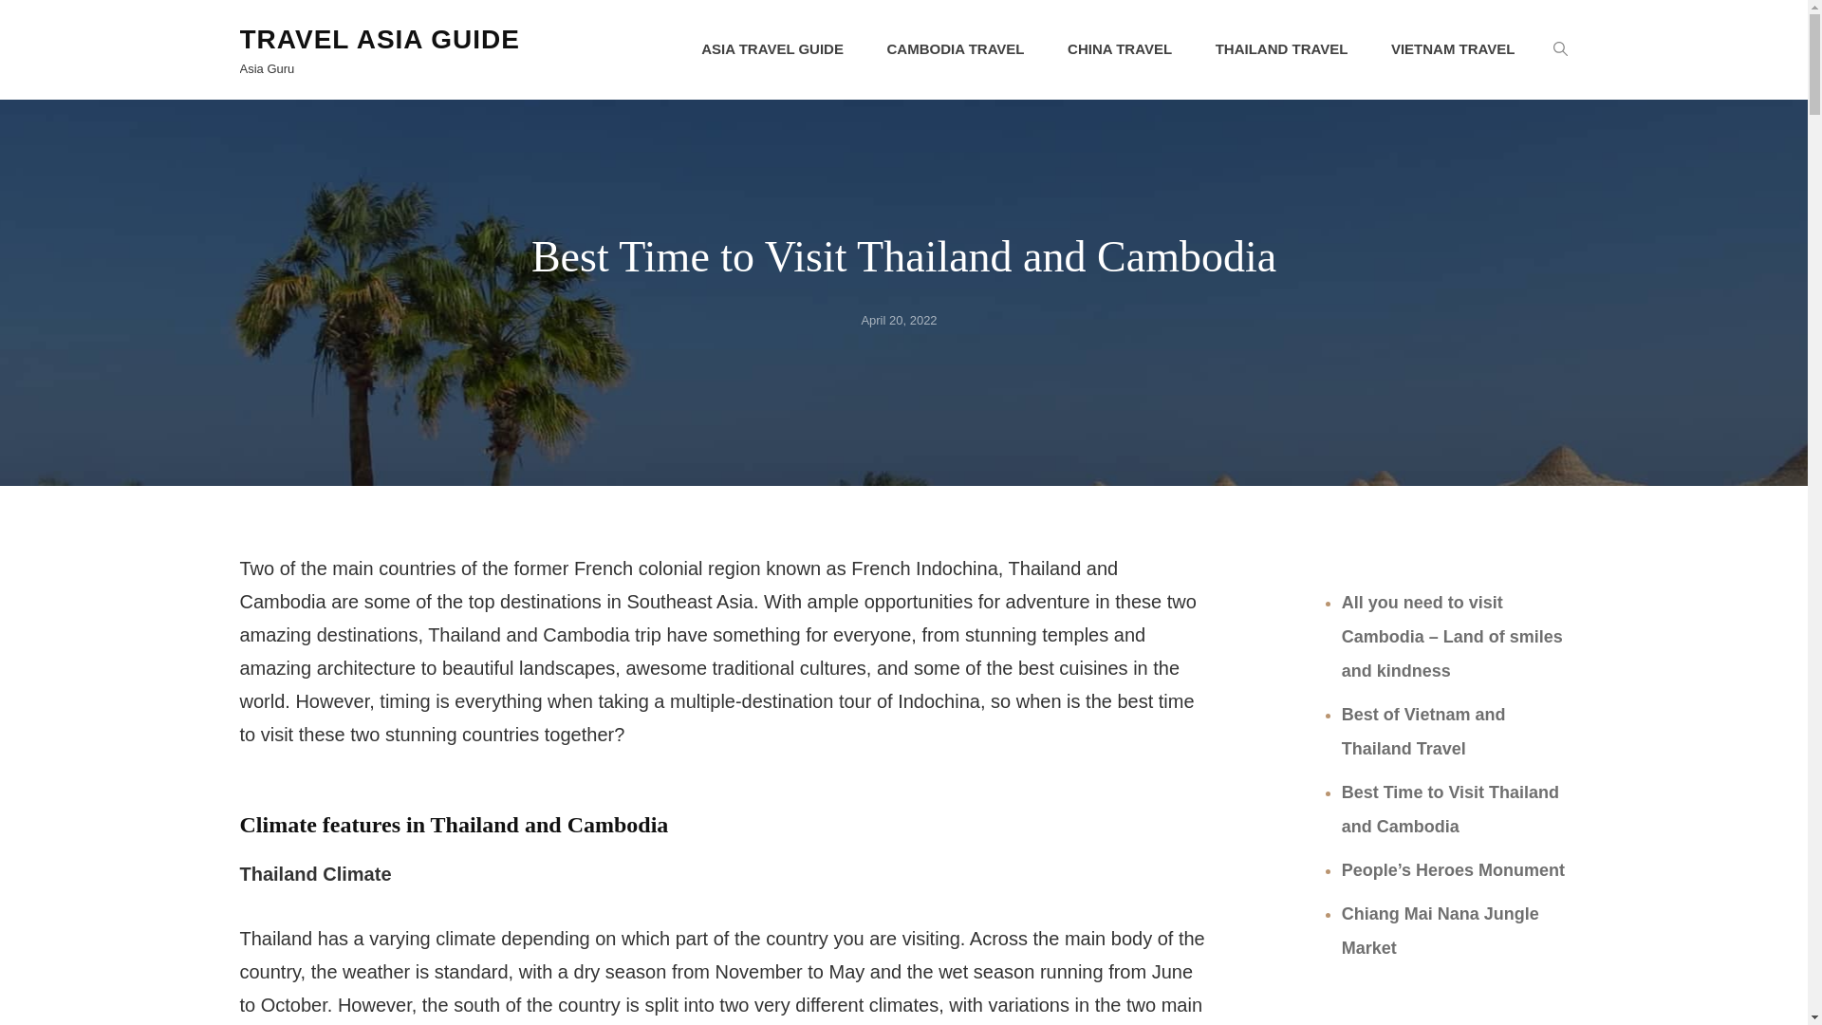  Describe the element at coordinates (1452, 49) in the screenshot. I see `VIETNAM TRAVEL` at that location.